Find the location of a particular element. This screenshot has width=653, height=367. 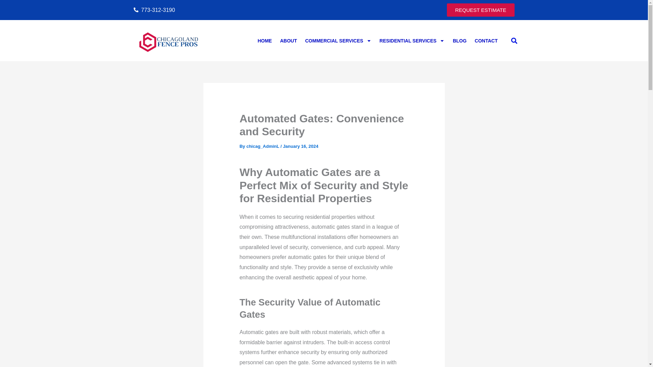

773-312-3190 is located at coordinates (227, 10).